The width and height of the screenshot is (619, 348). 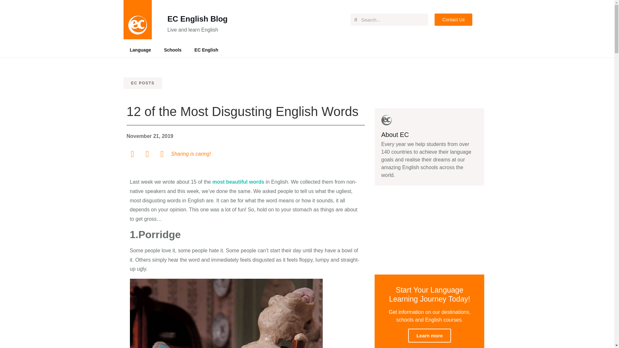 I want to click on Language, so click(x=140, y=50).